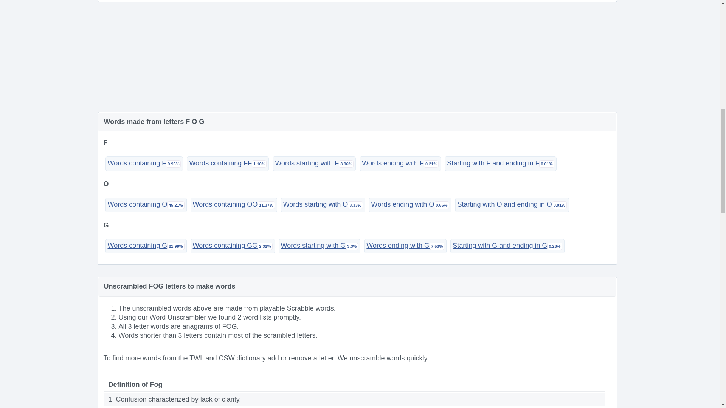 The image size is (726, 408). Describe the element at coordinates (228, 163) in the screenshot. I see `Words containing FF` at that location.